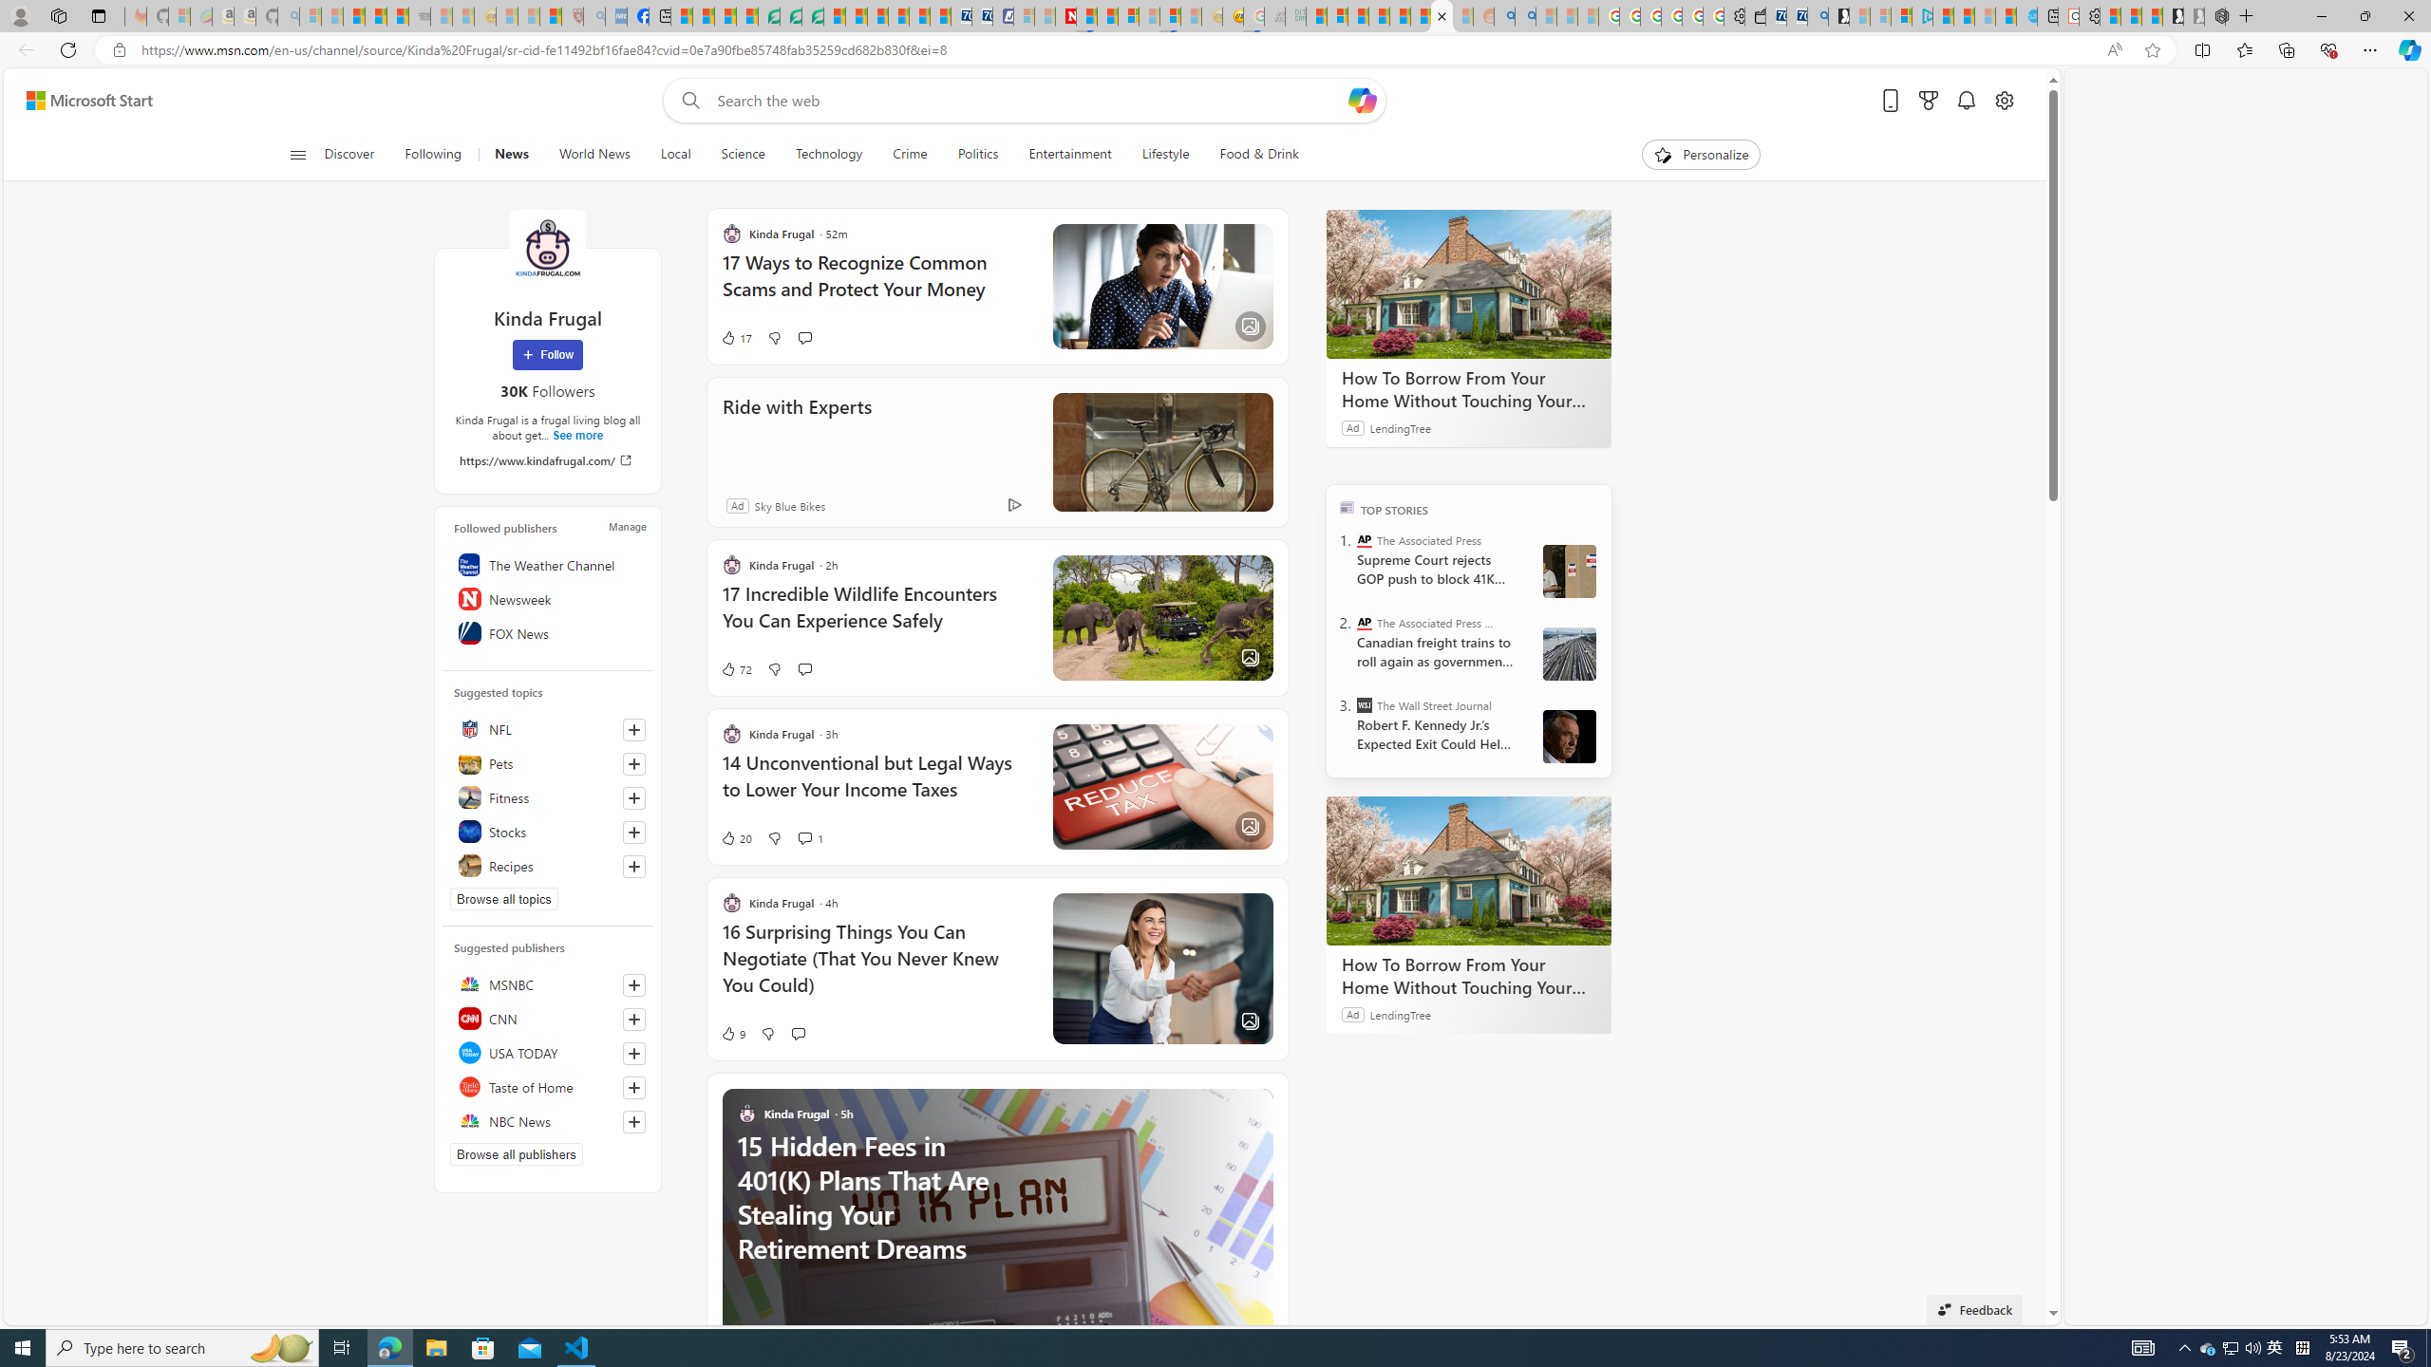 The image size is (2431, 1367). What do you see at coordinates (1469, 871) in the screenshot?
I see `How To Borrow From Your Home Without Touching Your Mortgage` at bounding box center [1469, 871].